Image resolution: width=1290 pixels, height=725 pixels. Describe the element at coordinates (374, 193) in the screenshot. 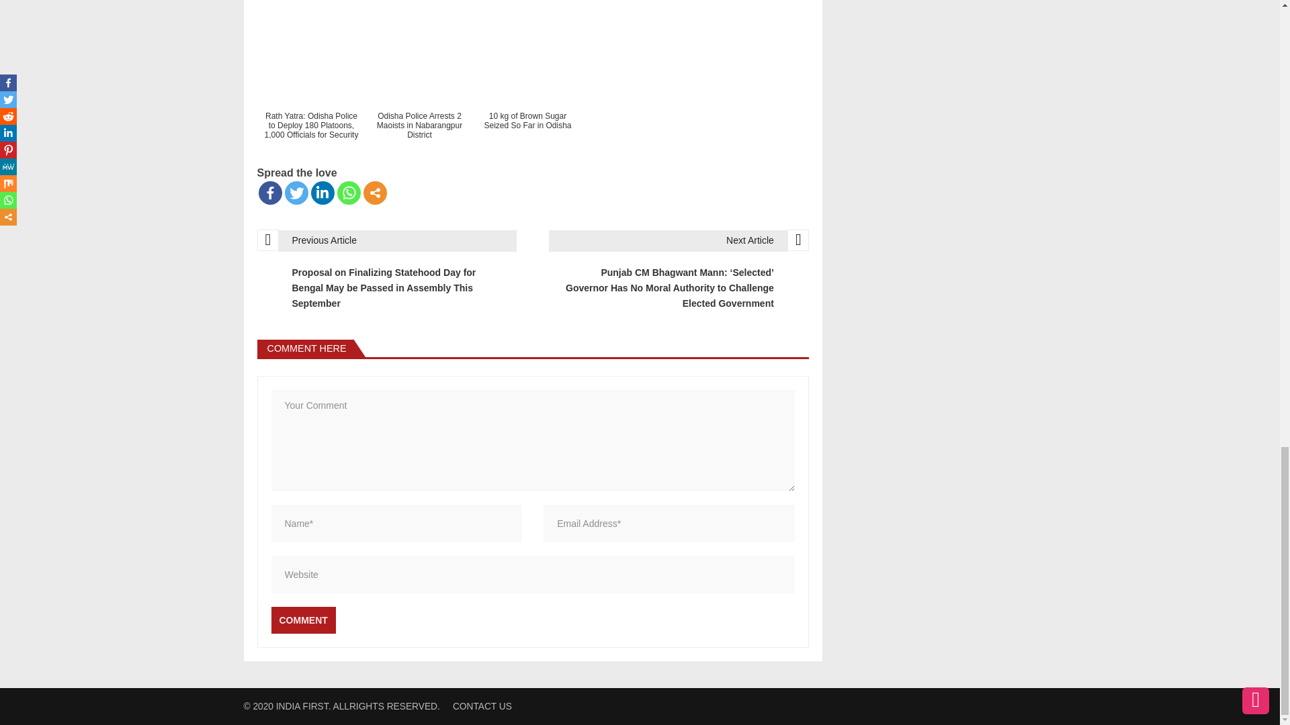

I see `More` at that location.